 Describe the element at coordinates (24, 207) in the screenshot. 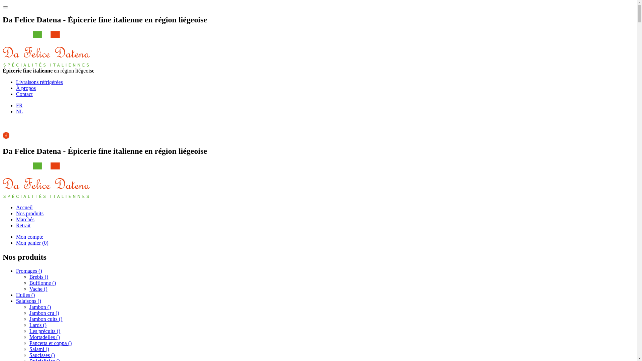

I see `Accueil` at that location.